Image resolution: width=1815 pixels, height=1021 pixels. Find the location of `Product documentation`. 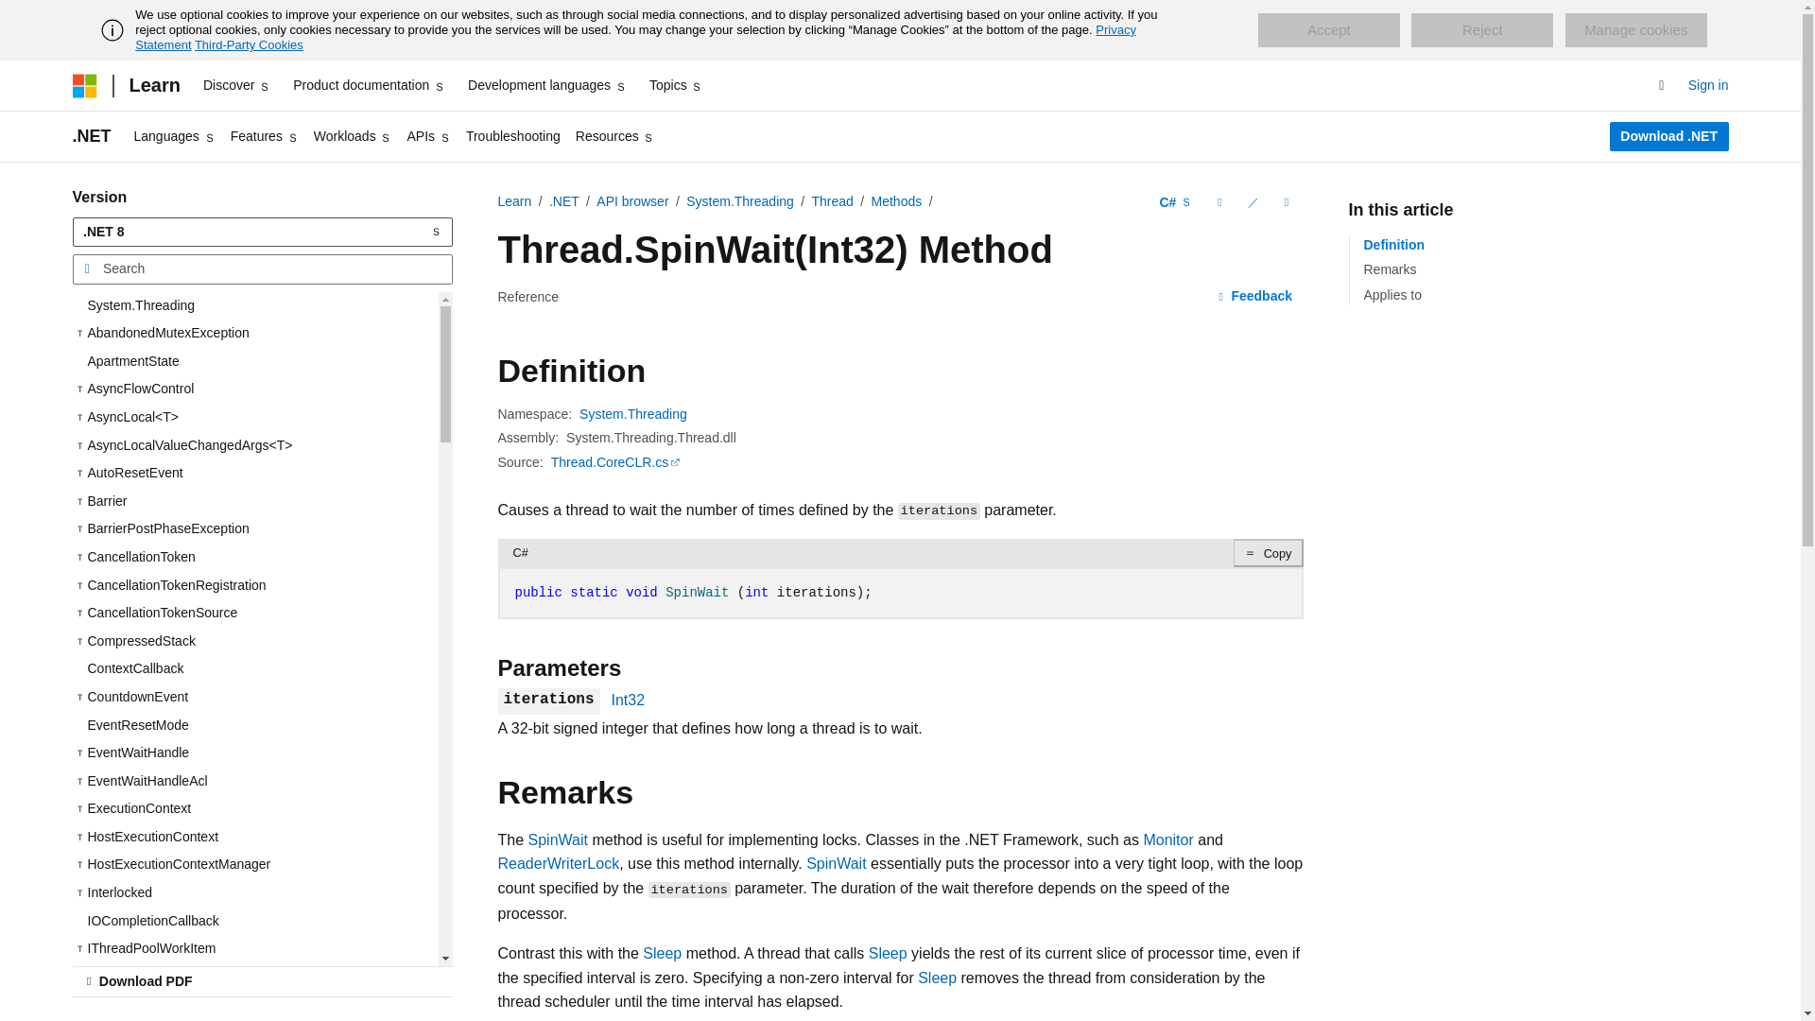

Product documentation is located at coordinates (369, 85).